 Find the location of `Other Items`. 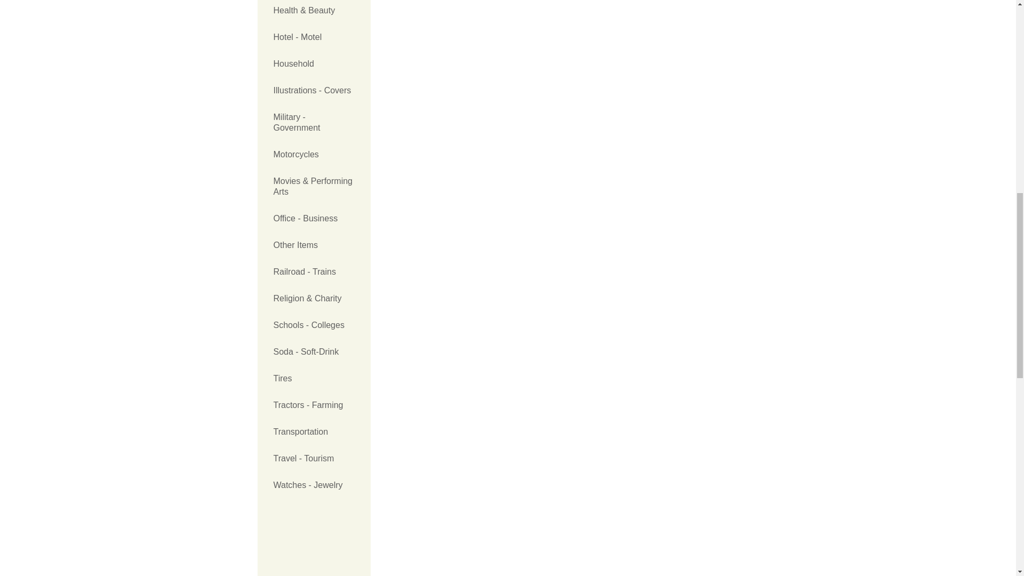

Other Items is located at coordinates (314, 245).